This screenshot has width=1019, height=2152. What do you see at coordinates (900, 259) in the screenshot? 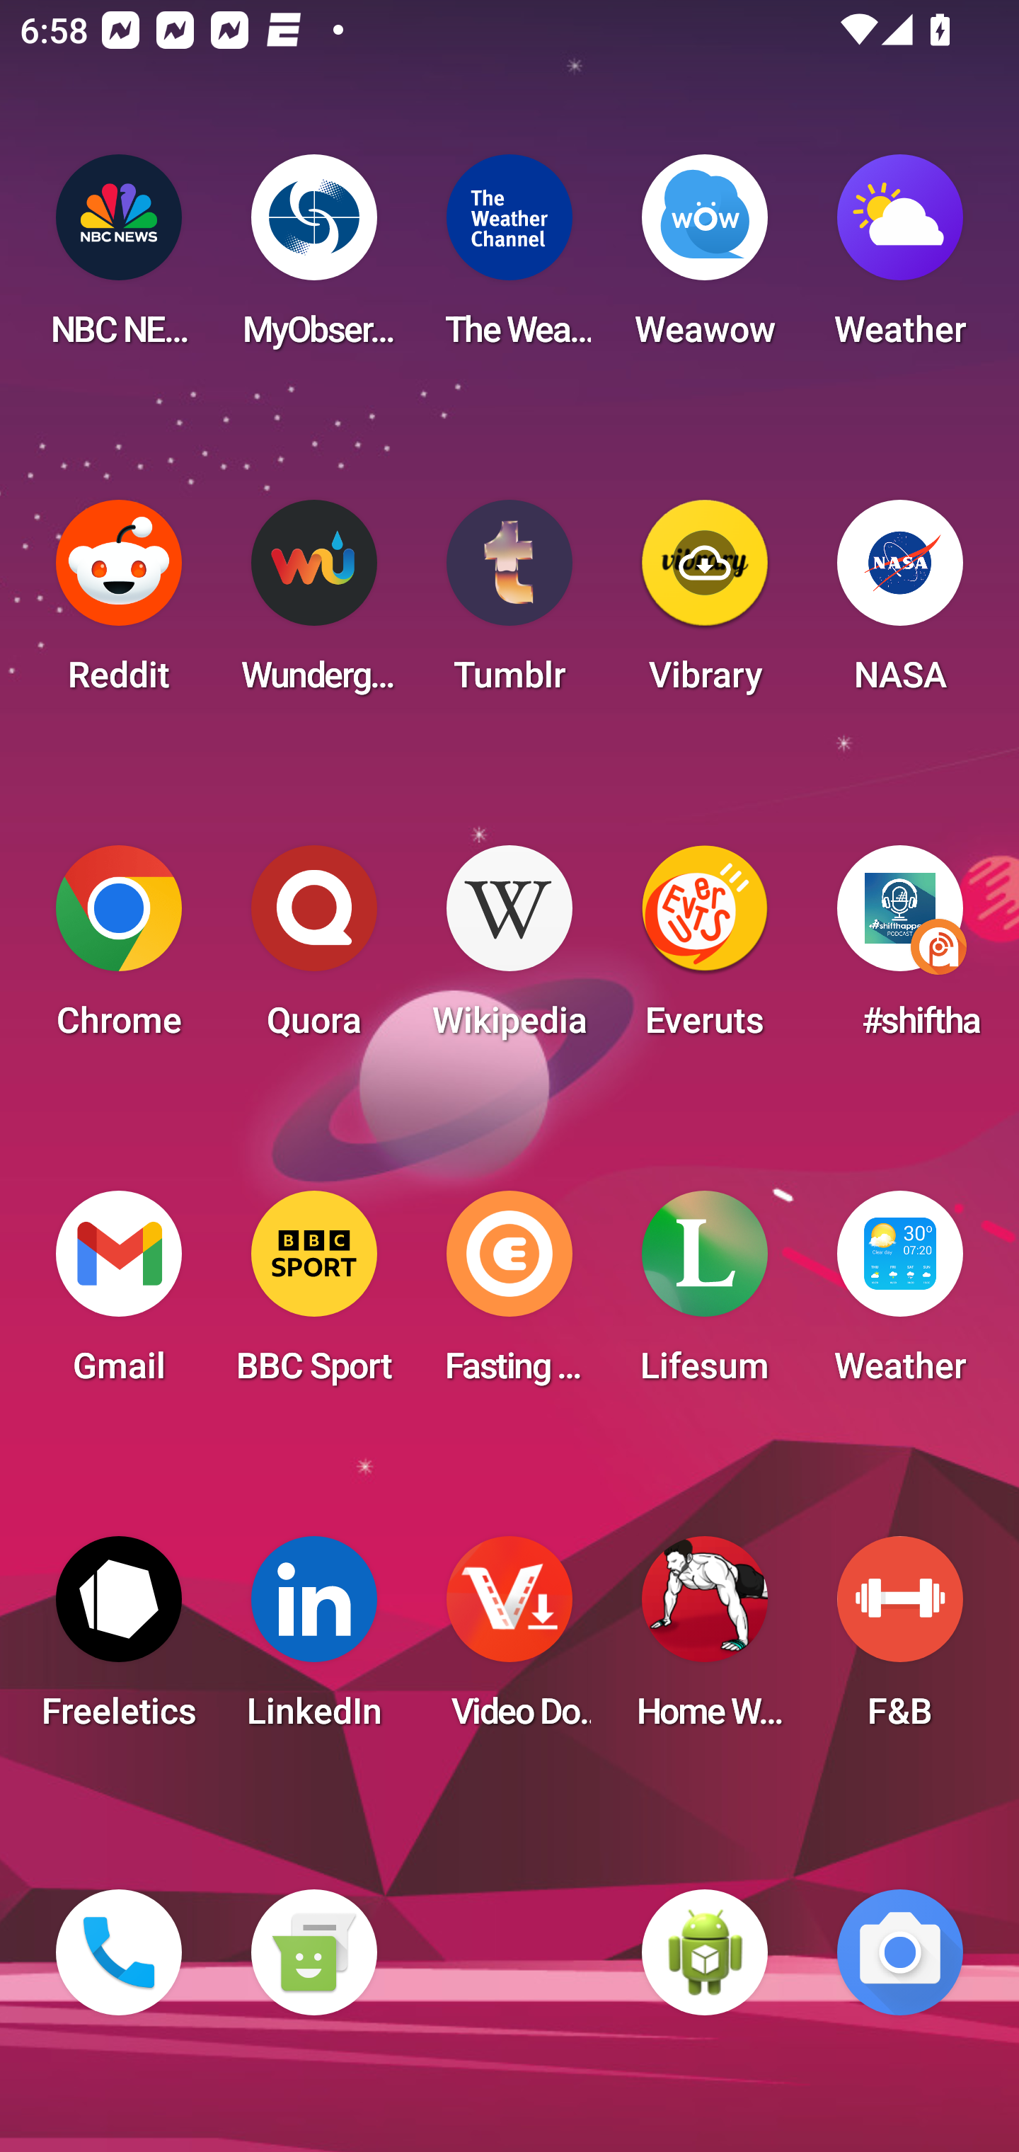
I see `Weather` at bounding box center [900, 259].